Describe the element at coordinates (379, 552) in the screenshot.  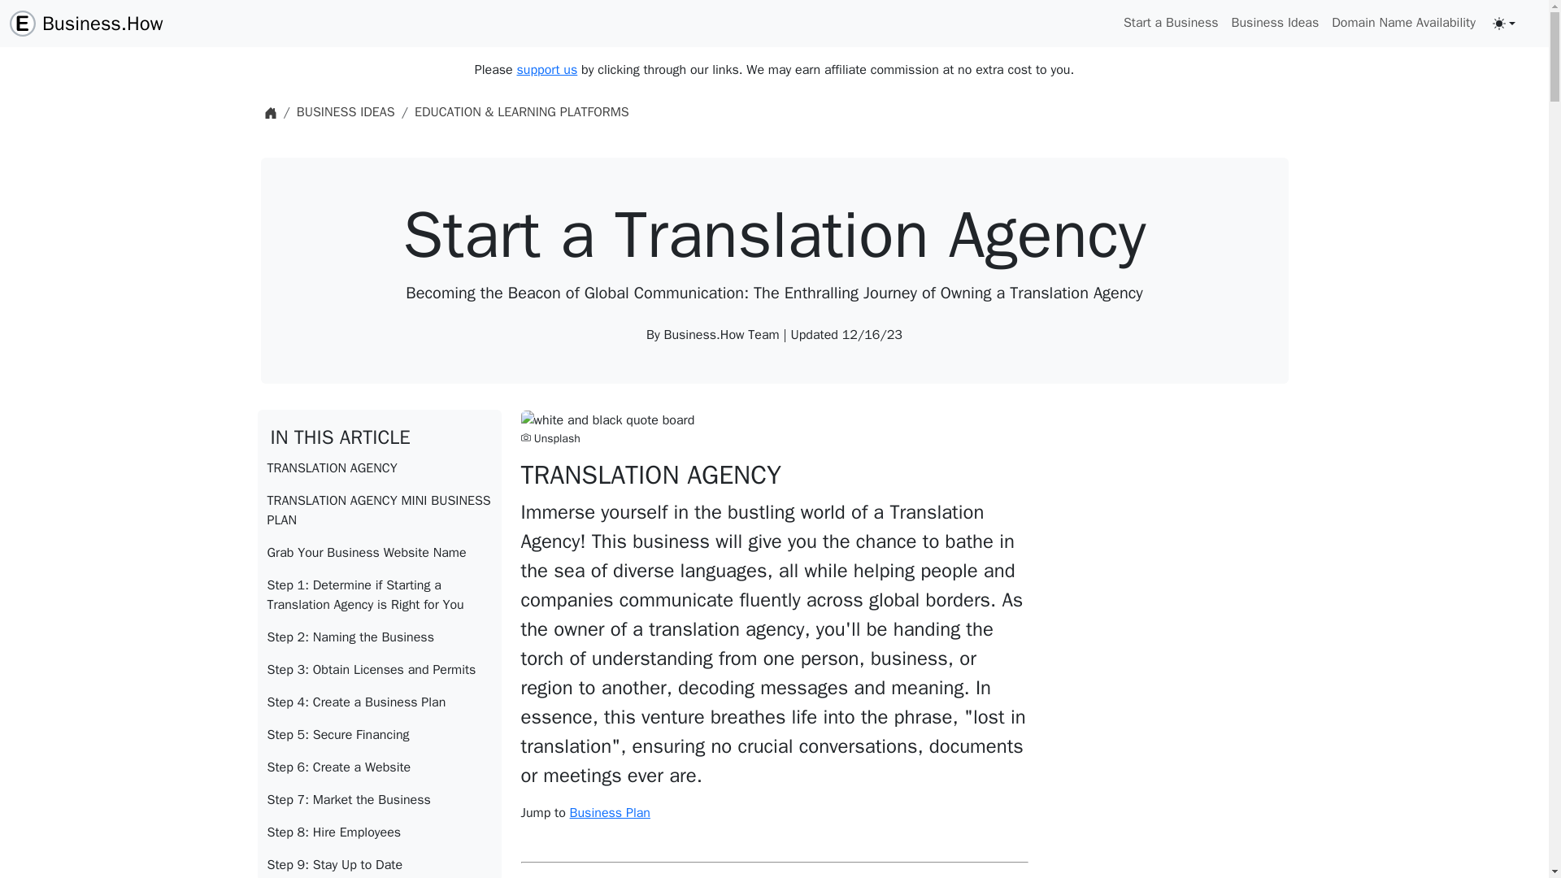
I see `Grab Your Business Website Name` at that location.